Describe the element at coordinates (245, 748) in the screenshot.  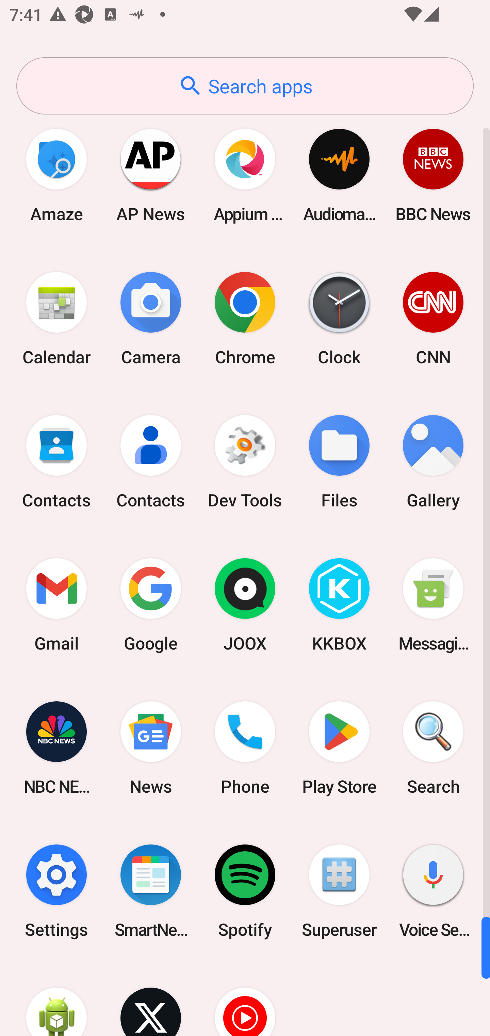
I see `Phone` at that location.